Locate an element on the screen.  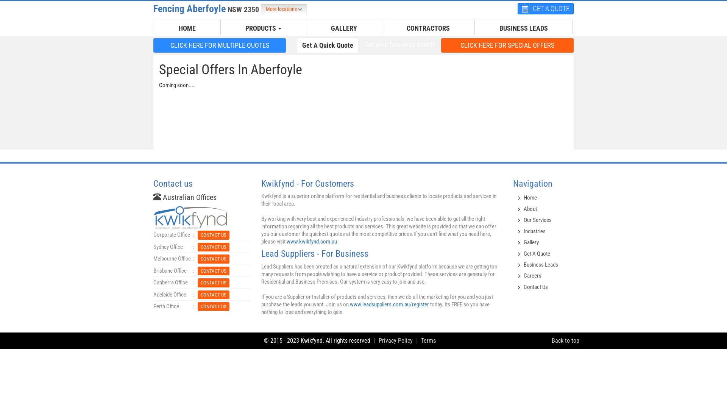
CLICK HERE FOR SPECIAL OFFERS is located at coordinates (507, 45).